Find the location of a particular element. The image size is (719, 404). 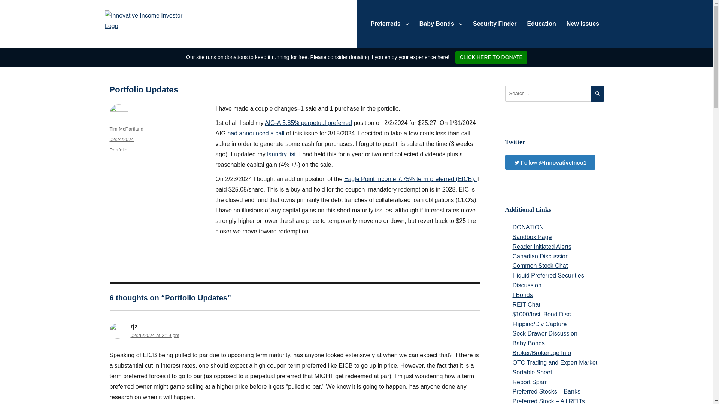

Portfolio is located at coordinates (118, 150).